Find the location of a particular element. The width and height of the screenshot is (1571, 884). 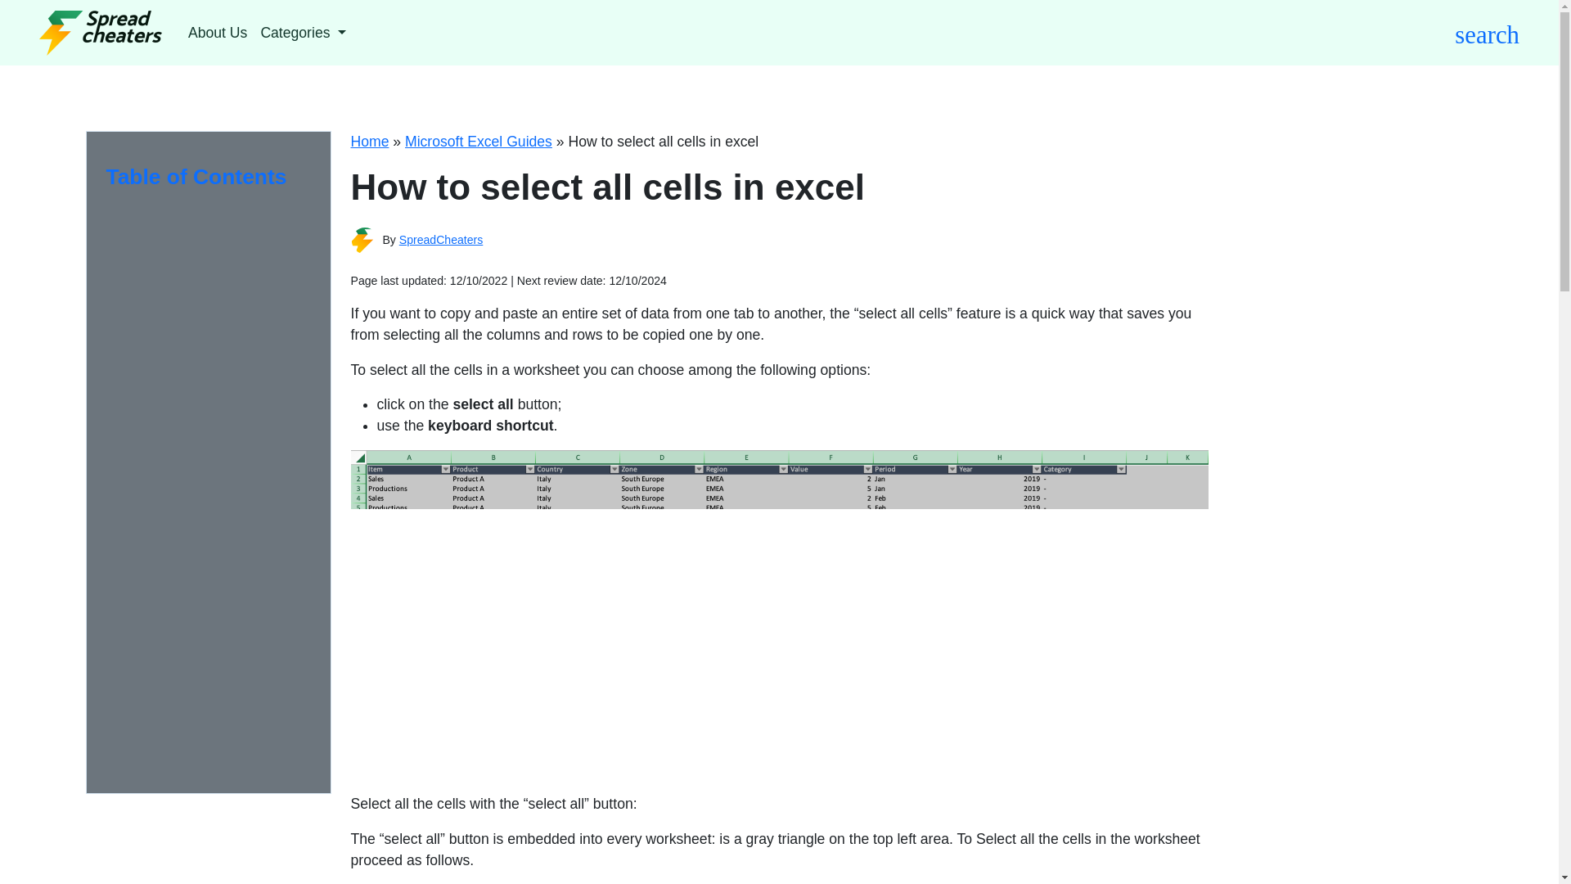

Home is located at coordinates (369, 141).